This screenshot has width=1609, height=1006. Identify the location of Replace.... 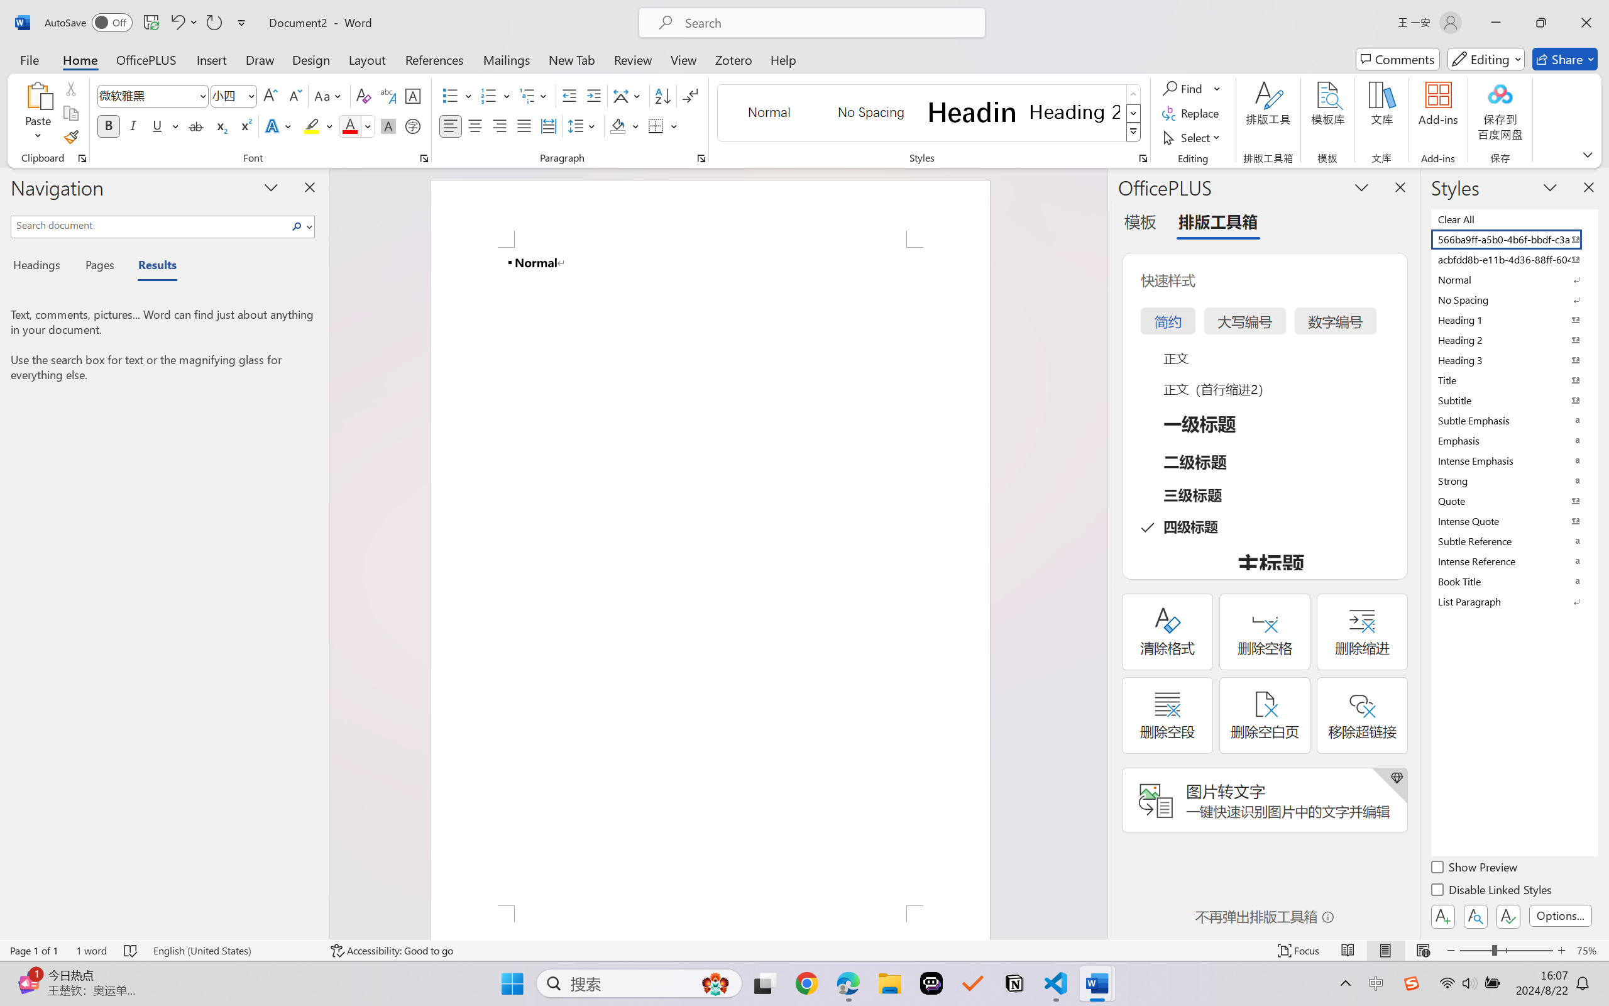
(1192, 113).